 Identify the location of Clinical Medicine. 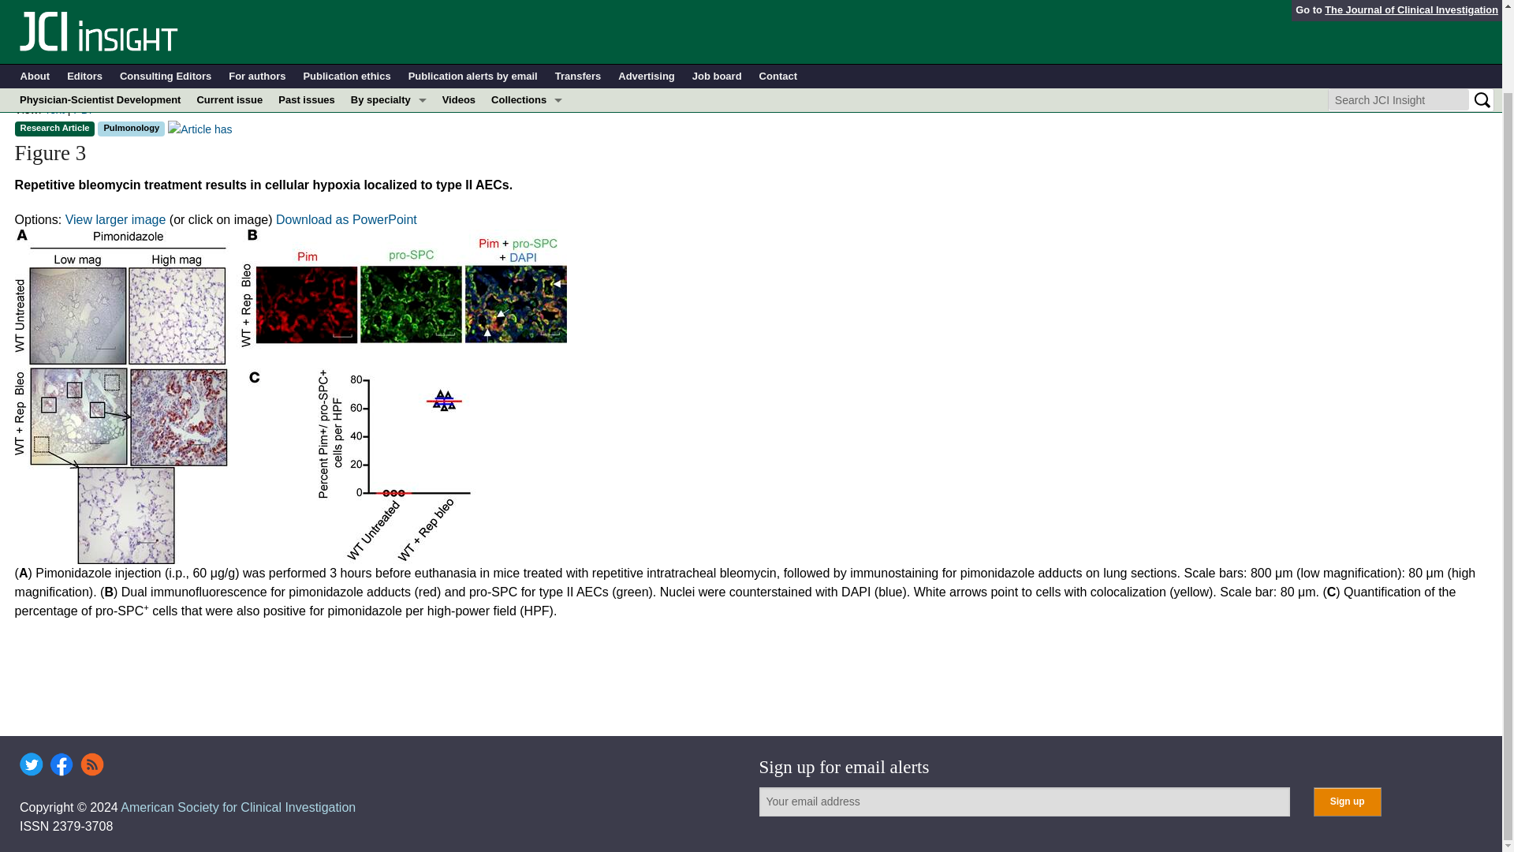
(527, 78).